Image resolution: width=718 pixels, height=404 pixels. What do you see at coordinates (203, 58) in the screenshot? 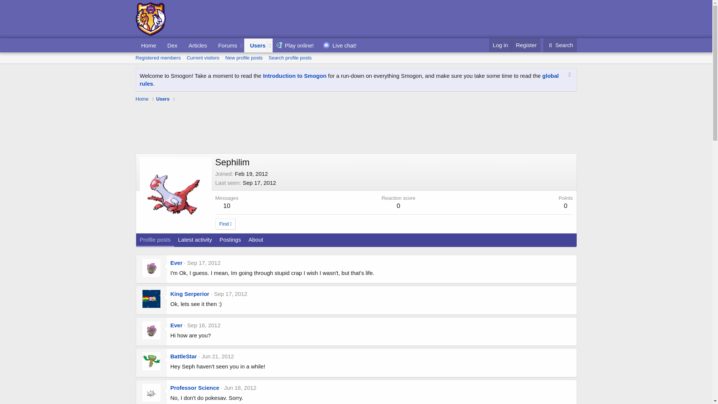
I see `Sep 16, 2012 at 9:50 PM` at bounding box center [203, 58].